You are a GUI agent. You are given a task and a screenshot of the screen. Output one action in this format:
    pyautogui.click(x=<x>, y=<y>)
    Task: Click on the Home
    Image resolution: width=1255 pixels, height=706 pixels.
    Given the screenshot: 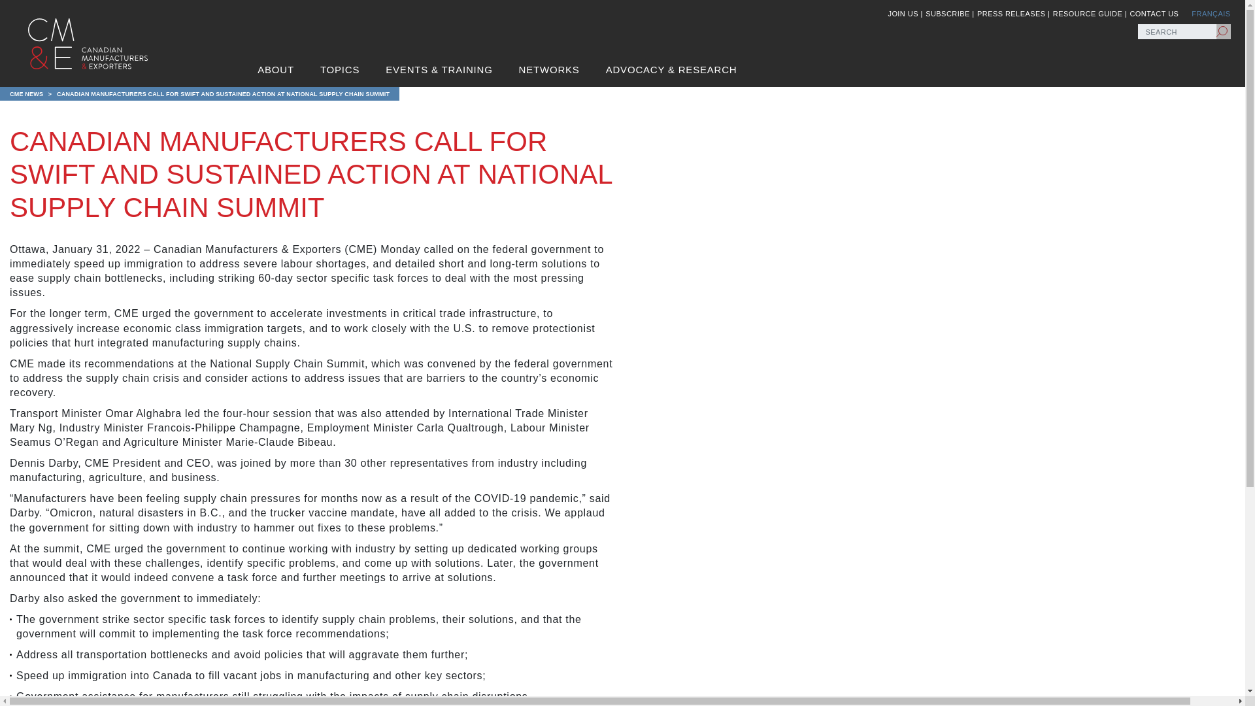 What is the action you would take?
    pyautogui.click(x=87, y=43)
    